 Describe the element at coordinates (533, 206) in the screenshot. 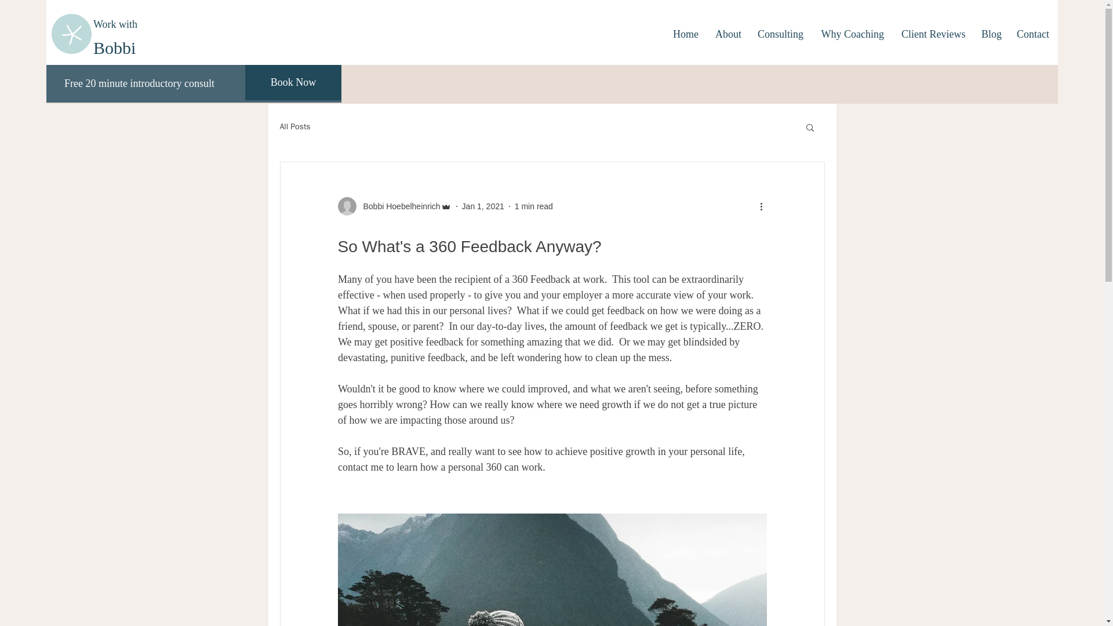

I see `1 min read` at that location.